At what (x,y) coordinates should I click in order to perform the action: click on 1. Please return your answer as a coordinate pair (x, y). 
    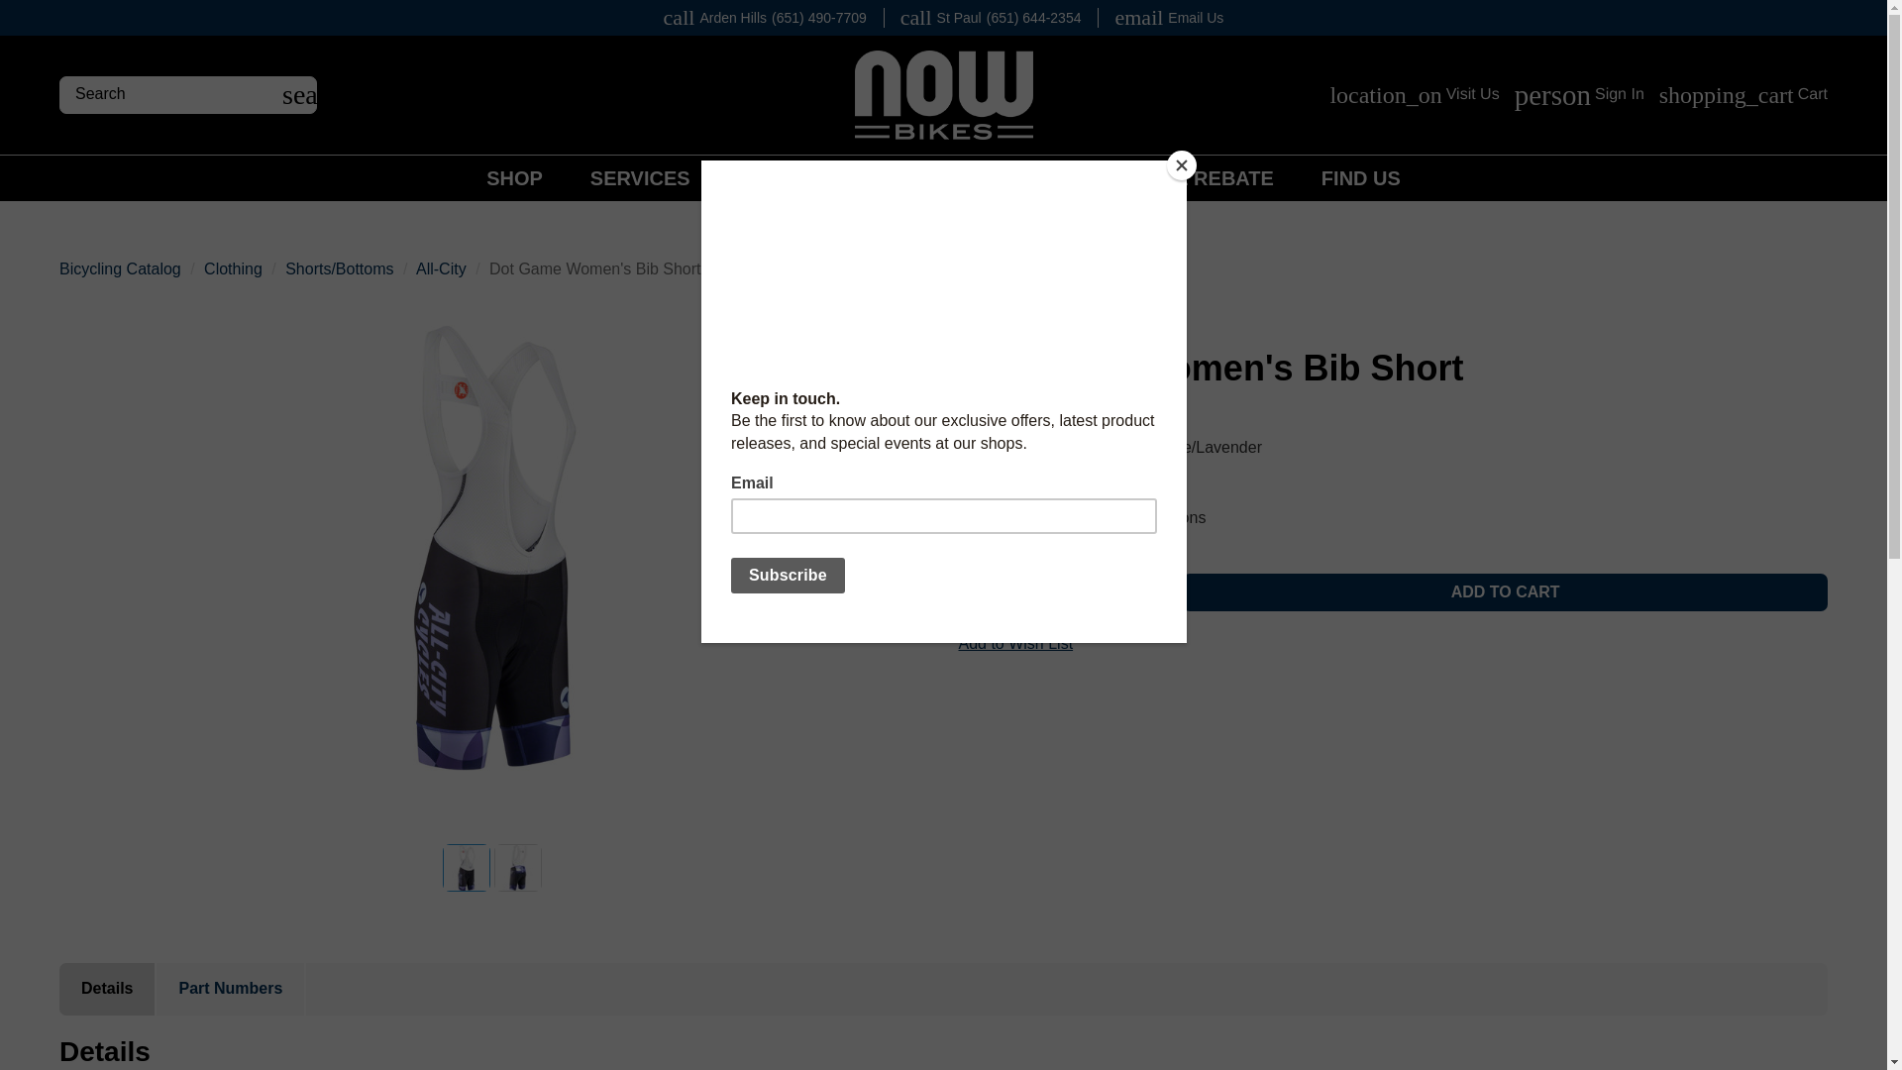
    Looking at the image, I should click on (1056, 591).